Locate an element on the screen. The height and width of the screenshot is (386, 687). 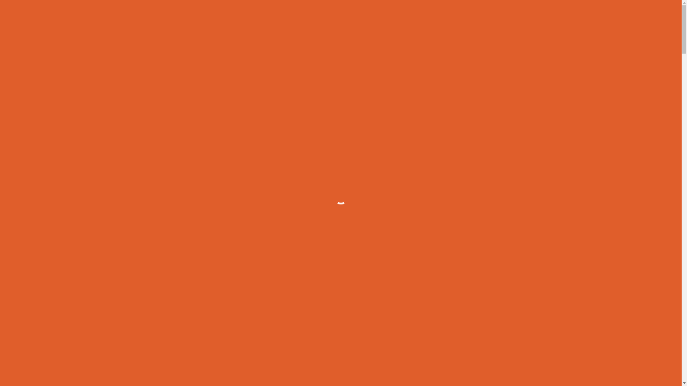
recognition is located at coordinates (445, 23).